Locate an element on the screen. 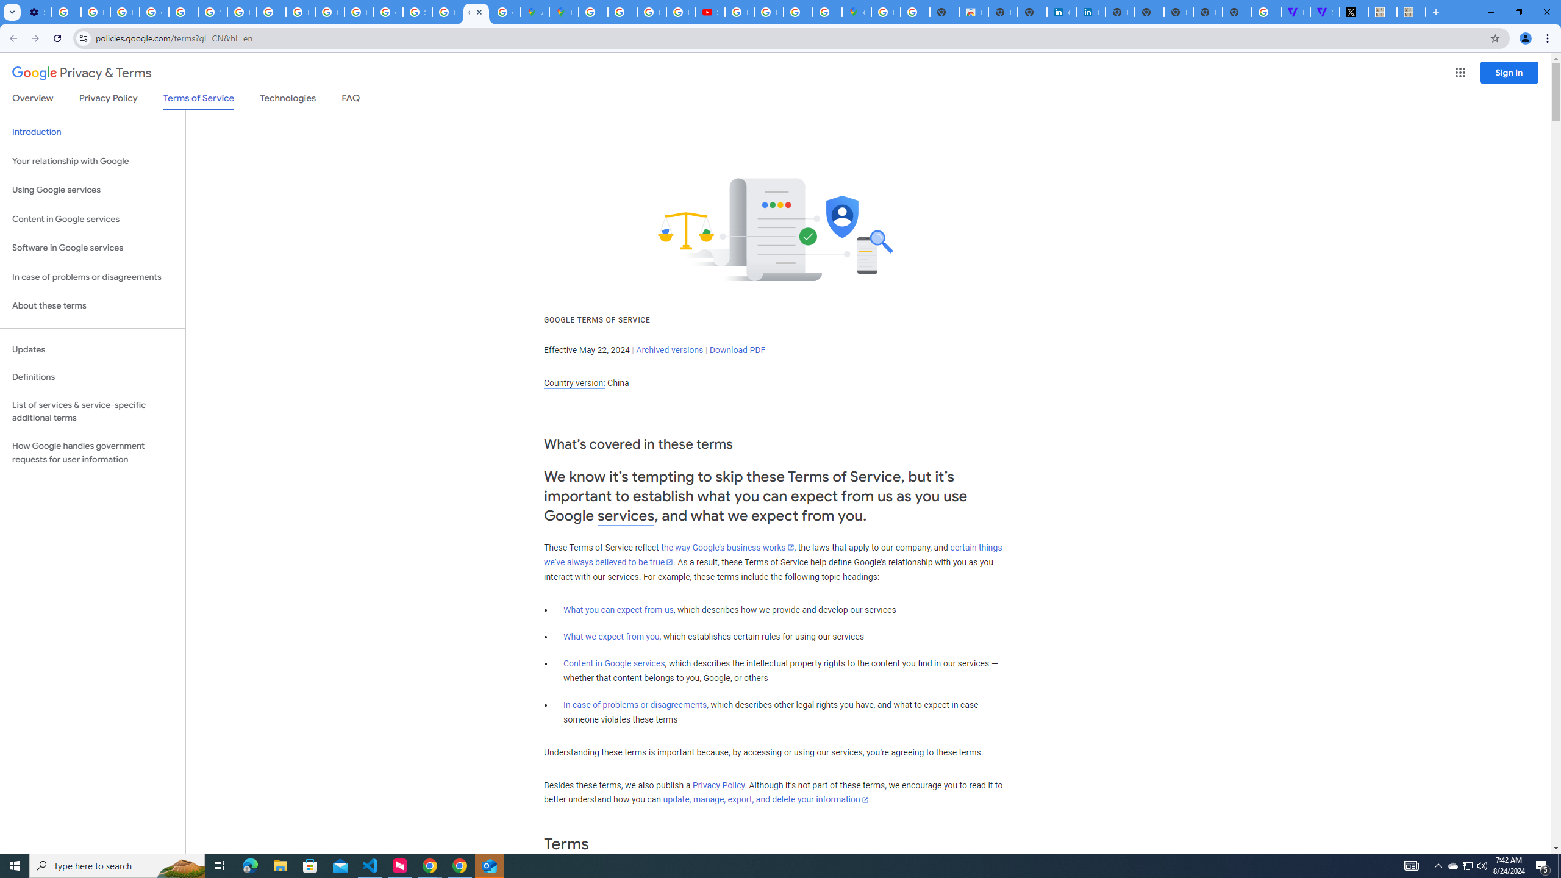  Google Maps is located at coordinates (857, 12).